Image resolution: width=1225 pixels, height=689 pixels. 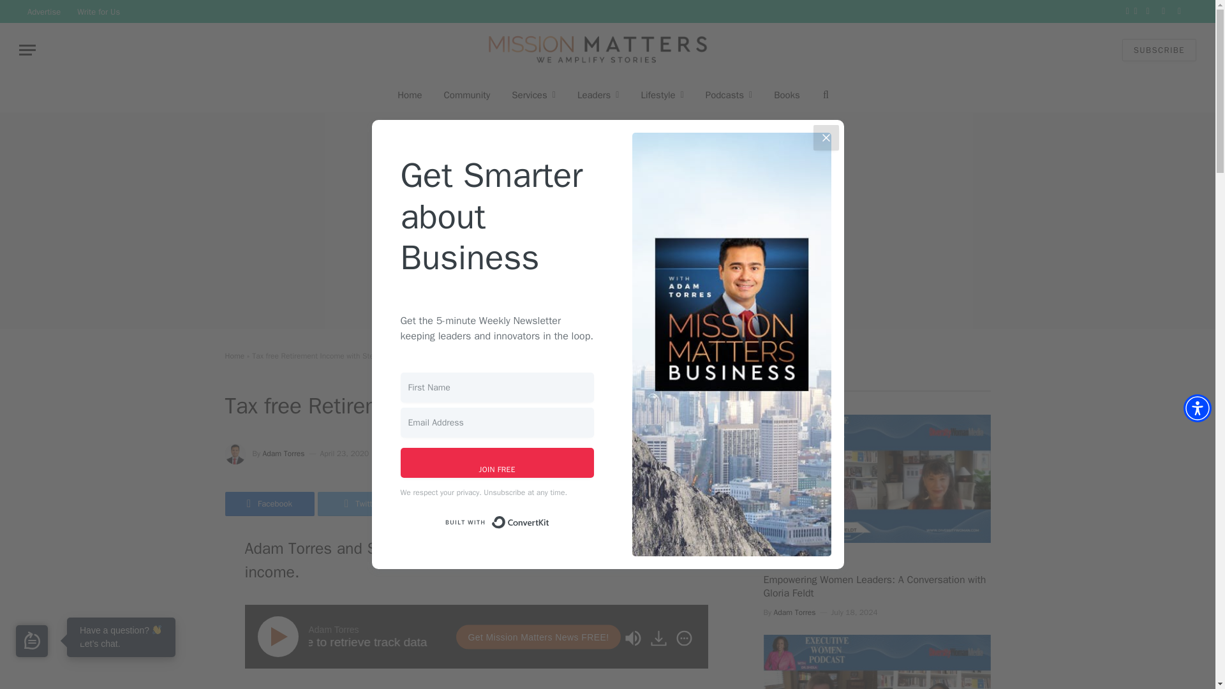 I want to click on SUBSCRIBE, so click(x=1159, y=50).